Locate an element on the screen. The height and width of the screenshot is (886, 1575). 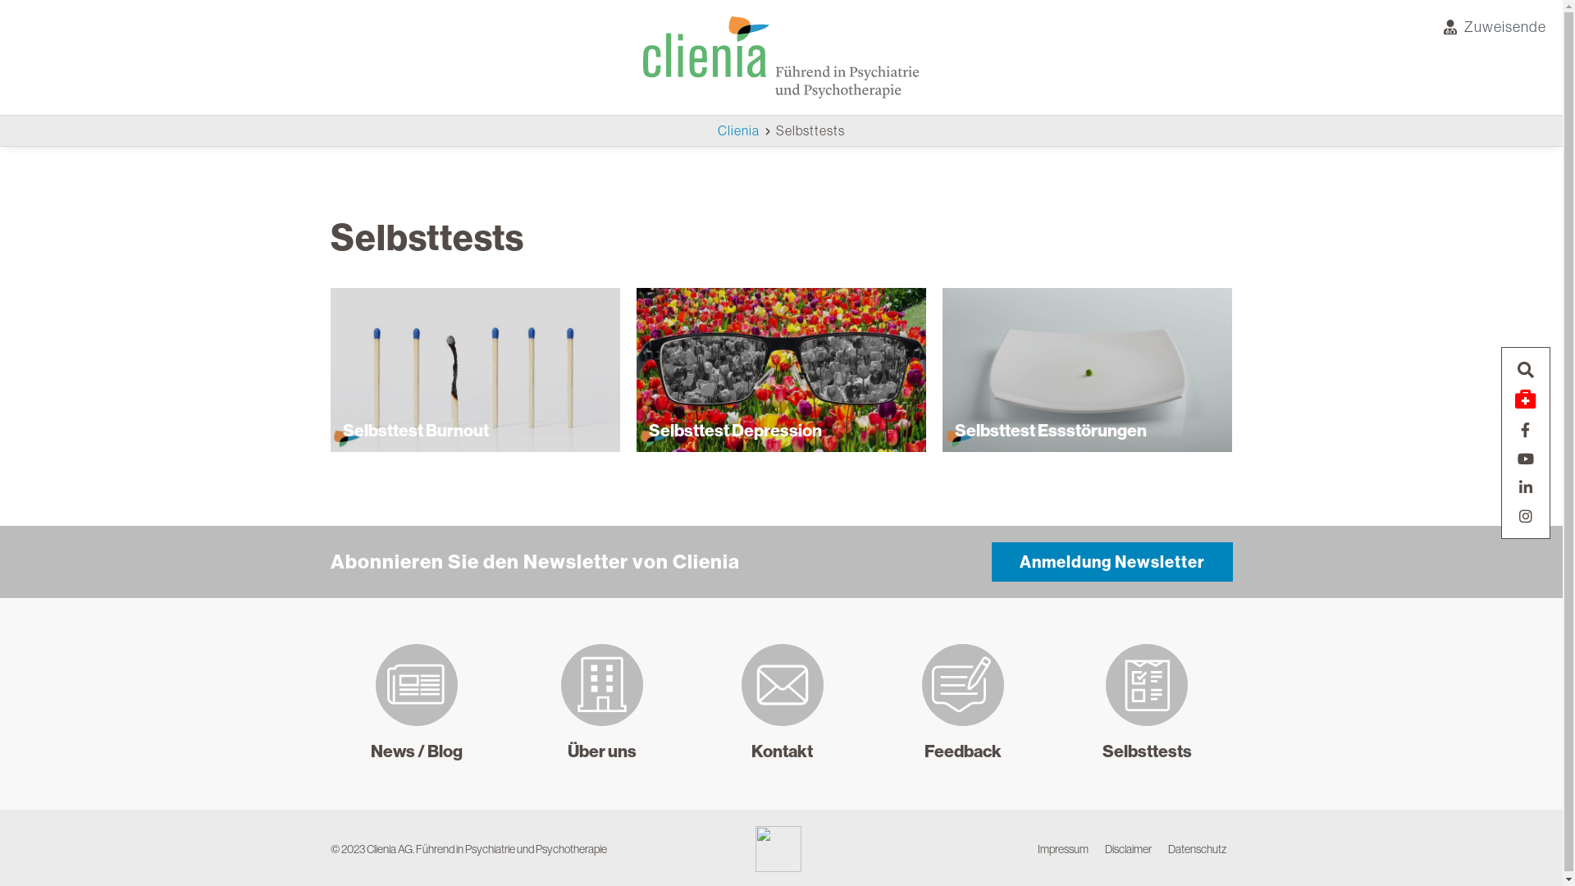
Clienia is located at coordinates (738, 130).